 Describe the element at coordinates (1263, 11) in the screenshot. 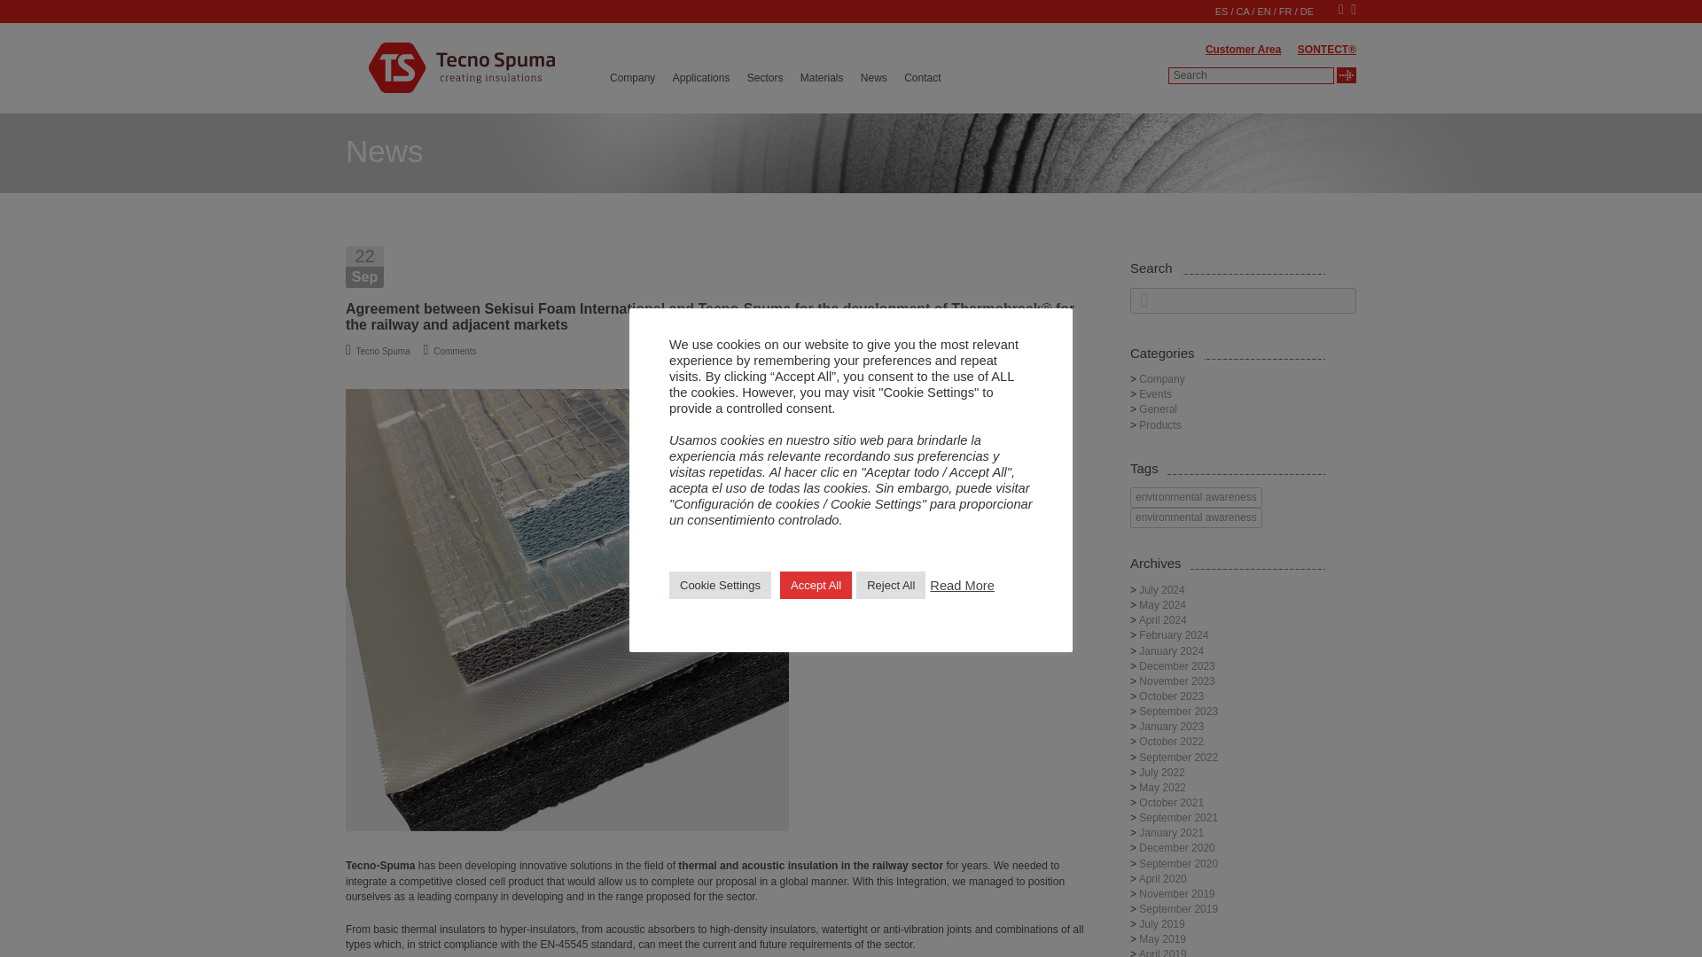

I see `EN` at that location.